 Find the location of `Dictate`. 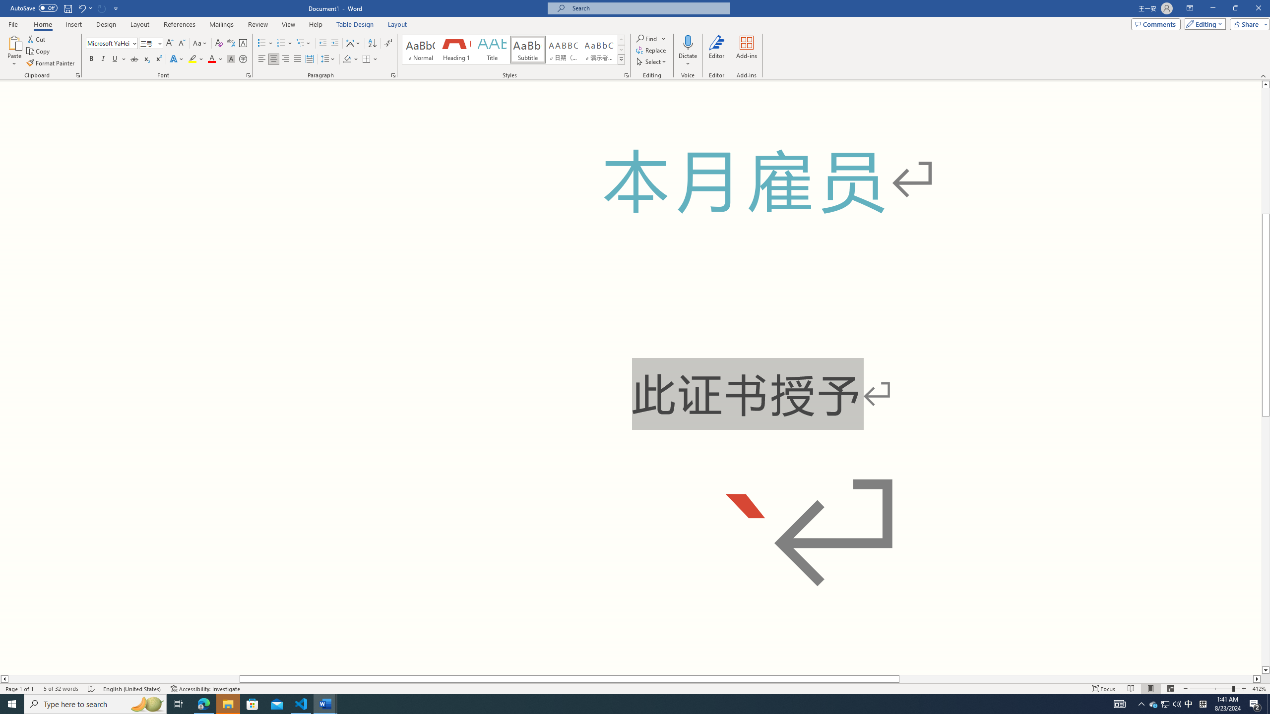

Dictate is located at coordinates (689, 51).